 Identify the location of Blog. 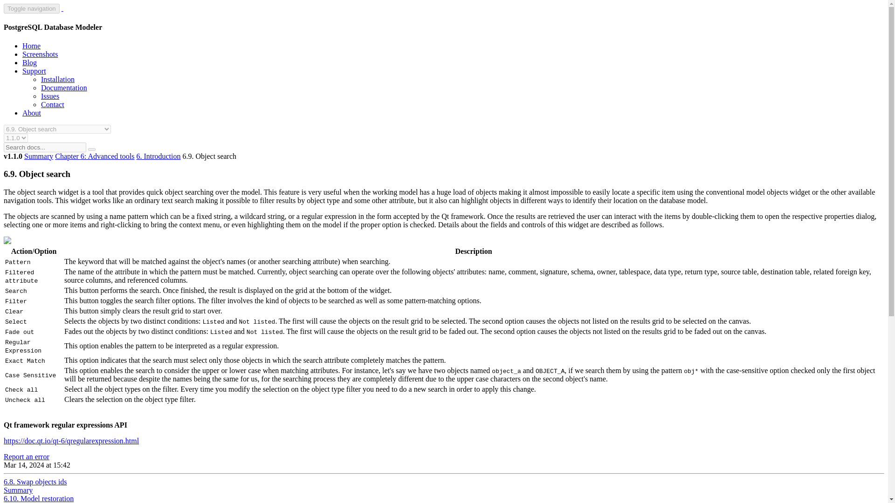
(29, 62).